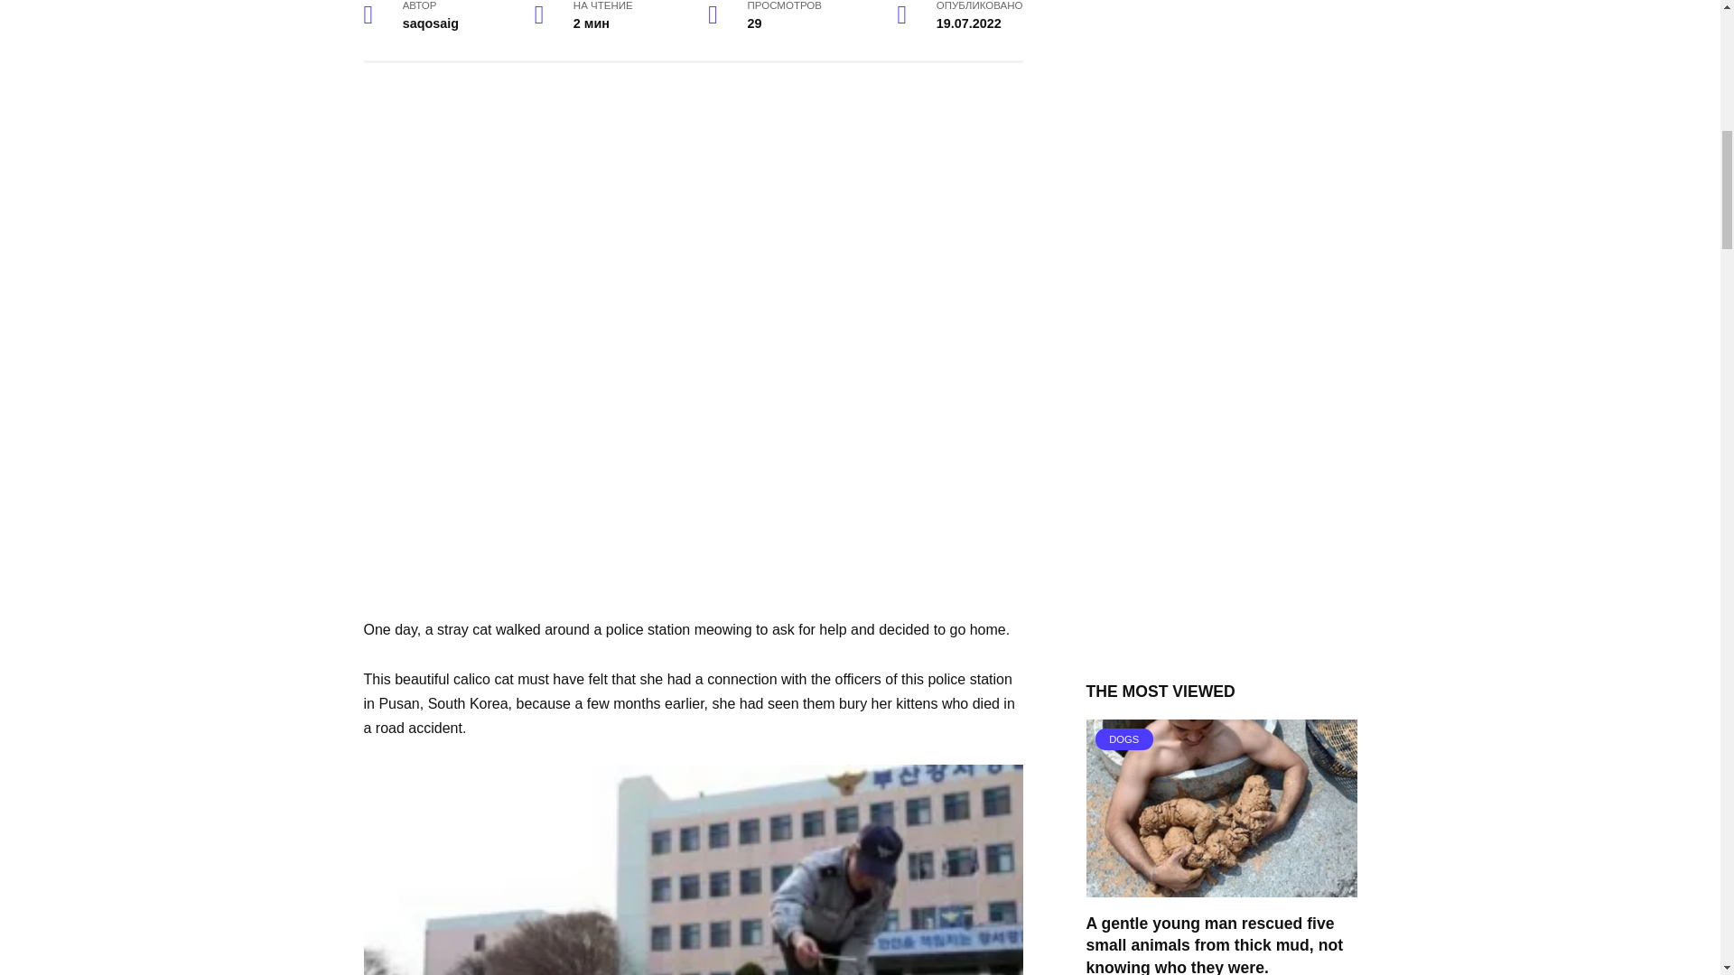 This screenshot has width=1734, height=975. Describe the element at coordinates (692, 490) in the screenshot. I see `Advertisement` at that location.